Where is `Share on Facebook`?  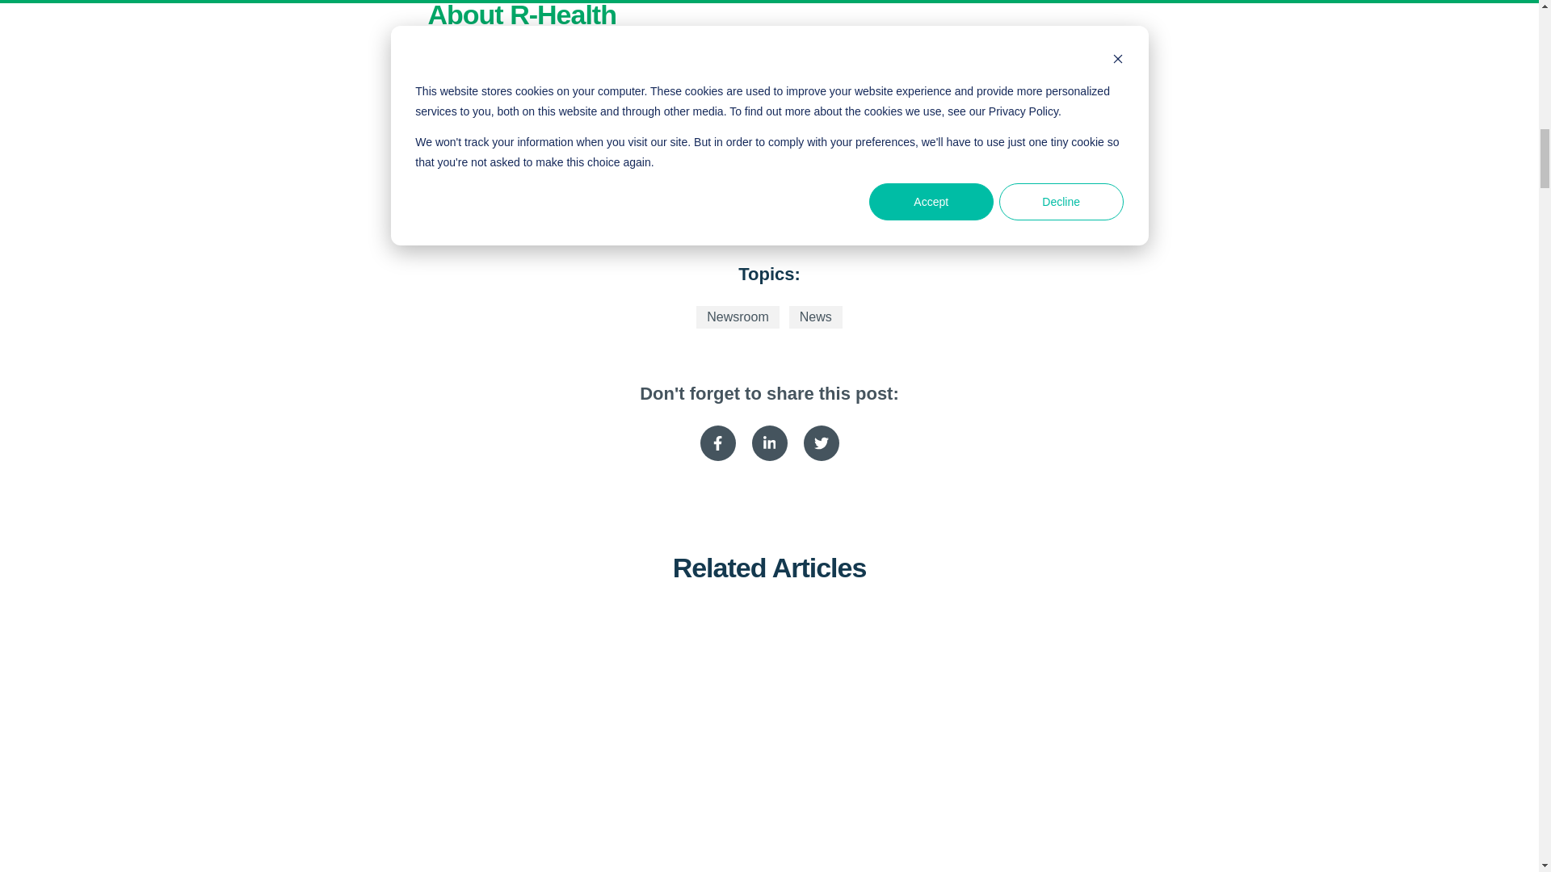
Share on Facebook is located at coordinates (717, 443).